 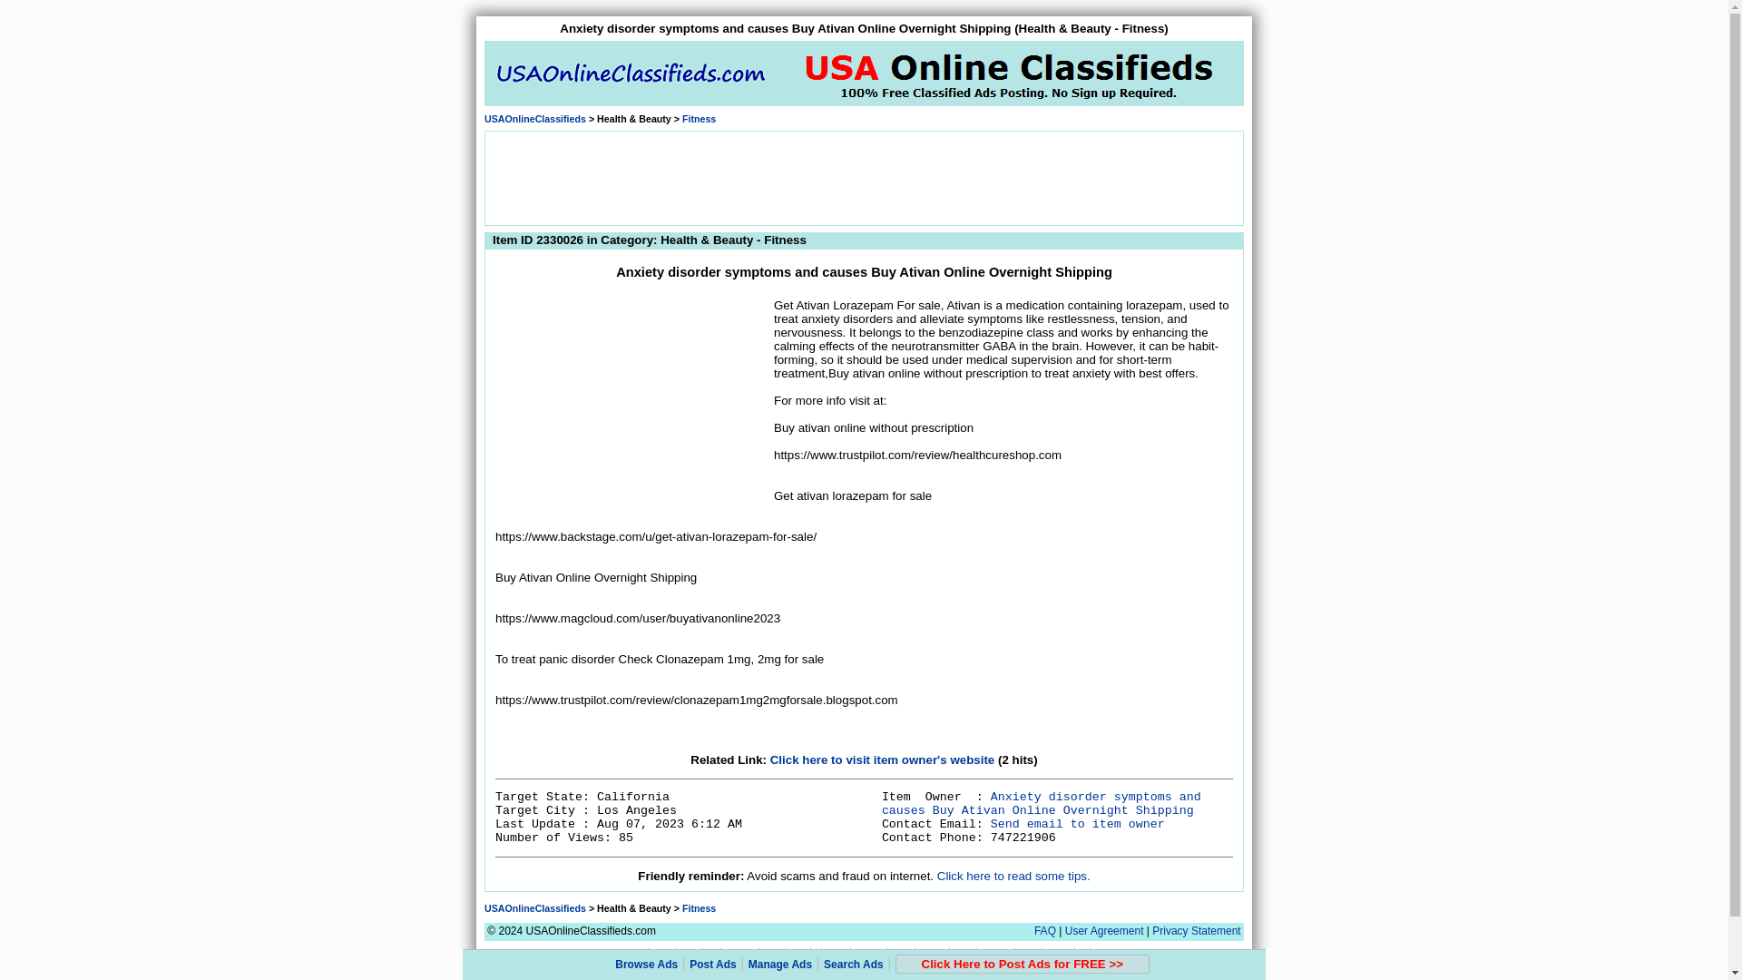 What do you see at coordinates (643, 952) in the screenshot?
I see `USNetAds.com` at bounding box center [643, 952].